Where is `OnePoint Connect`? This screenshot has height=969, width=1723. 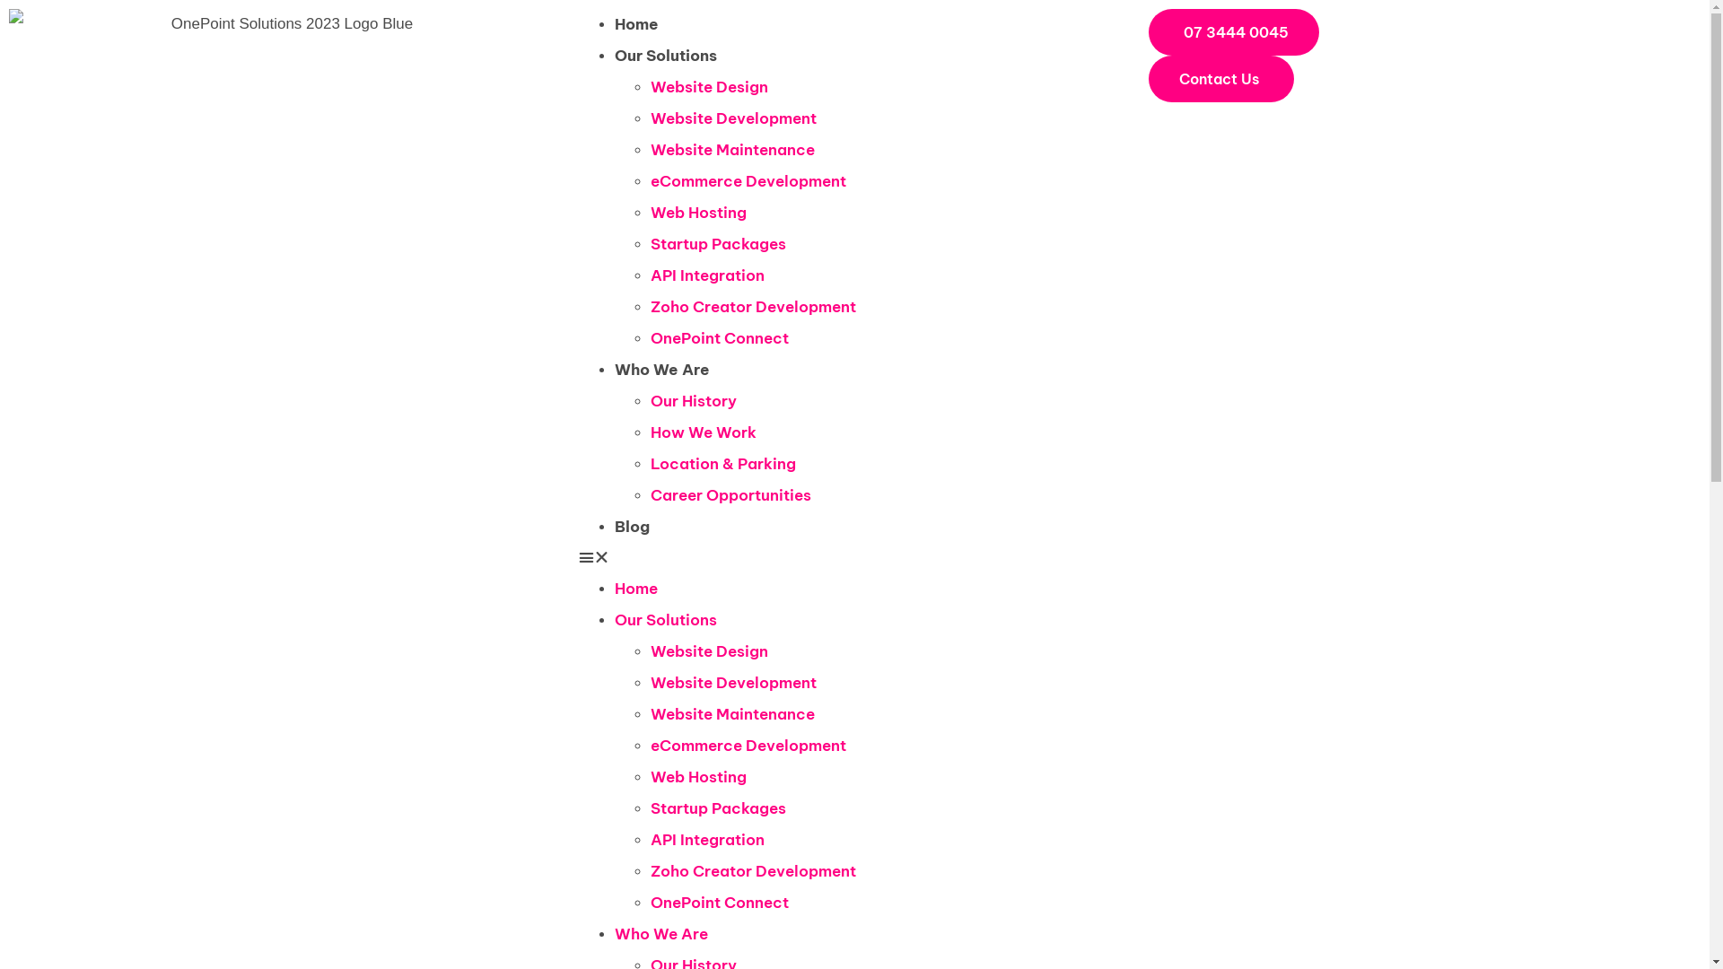 OnePoint Connect is located at coordinates (720, 338).